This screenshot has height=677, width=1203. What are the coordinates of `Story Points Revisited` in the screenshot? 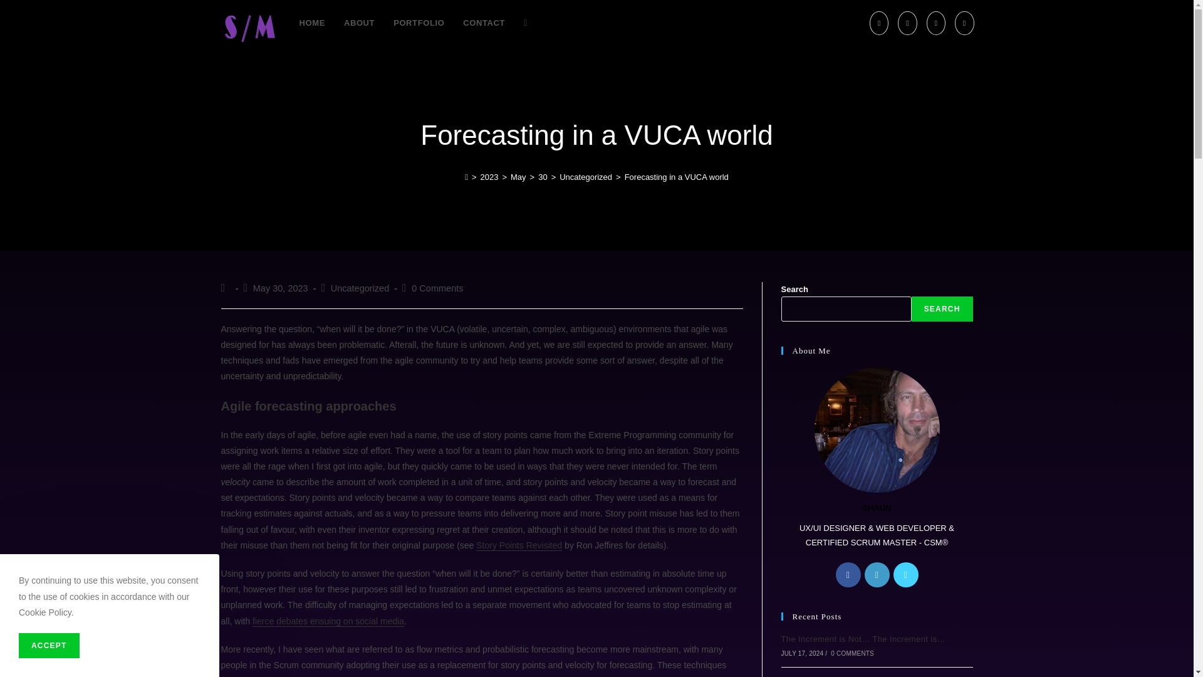 It's located at (519, 545).